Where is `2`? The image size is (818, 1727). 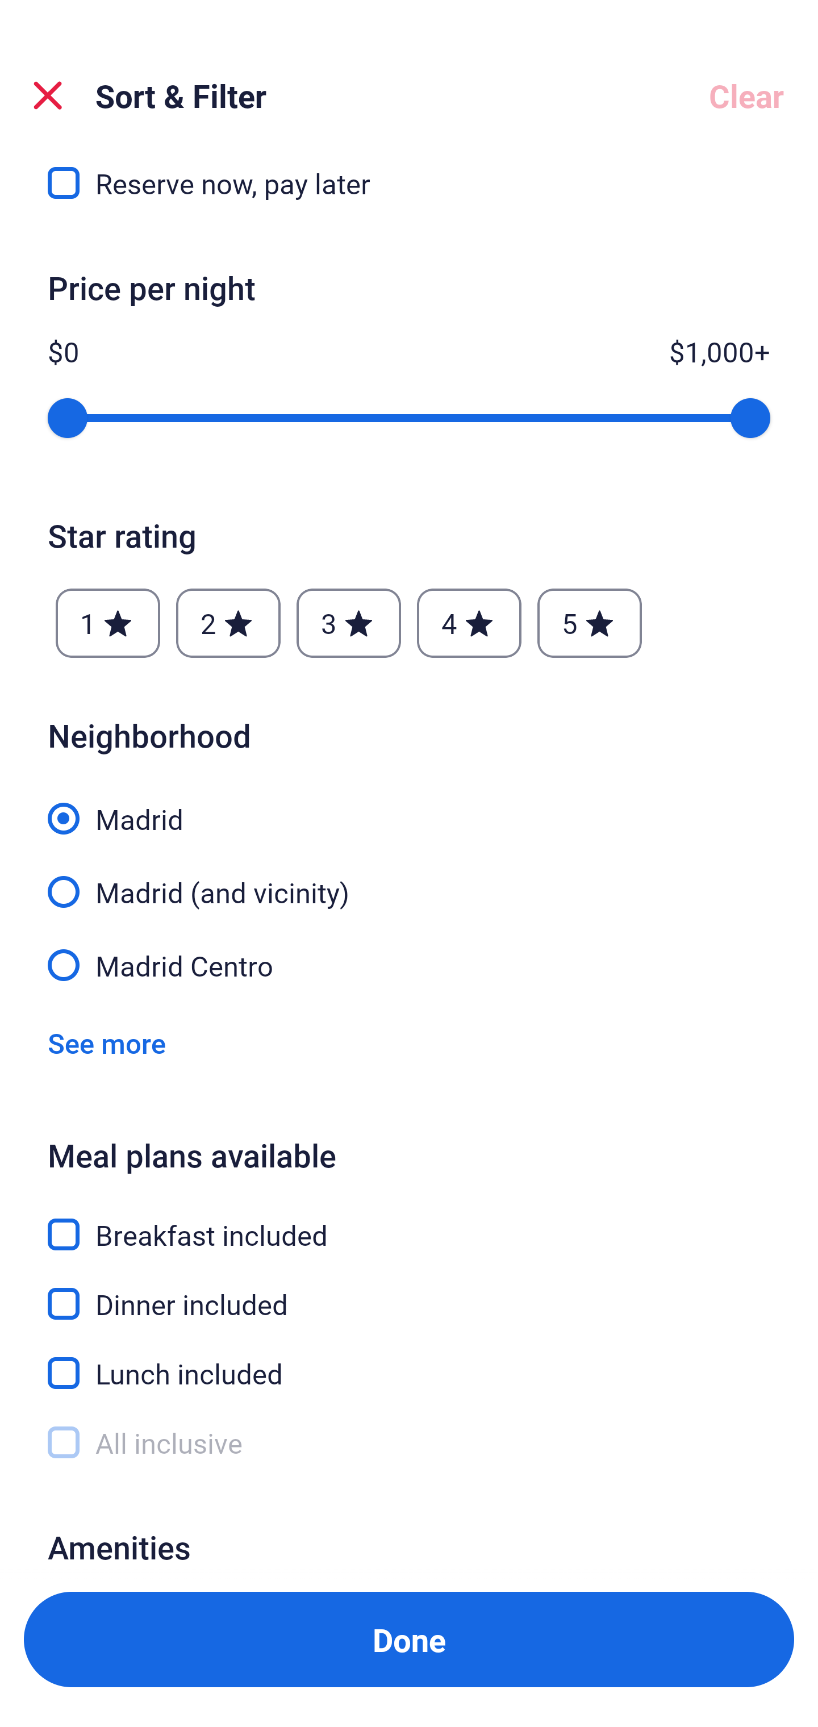 2 is located at coordinates (228, 623).